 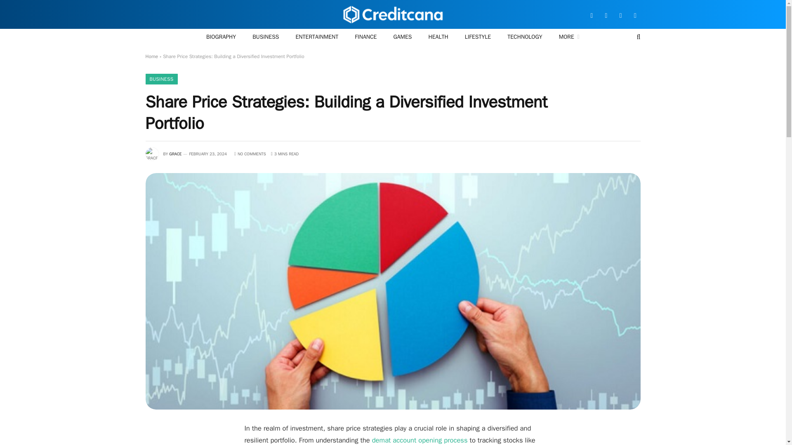 I want to click on Home, so click(x=151, y=56).